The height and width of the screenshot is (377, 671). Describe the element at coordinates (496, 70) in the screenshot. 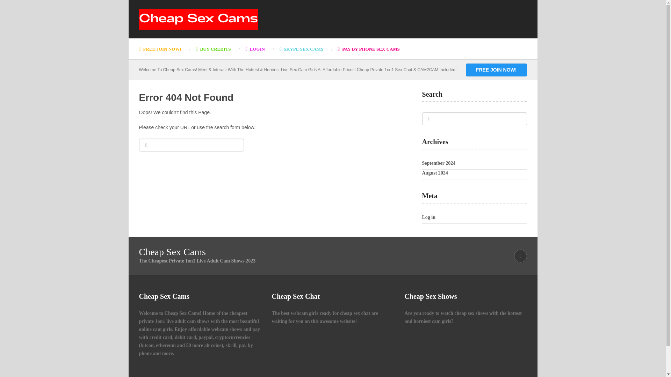

I see `FREE JOIN NOW!` at that location.